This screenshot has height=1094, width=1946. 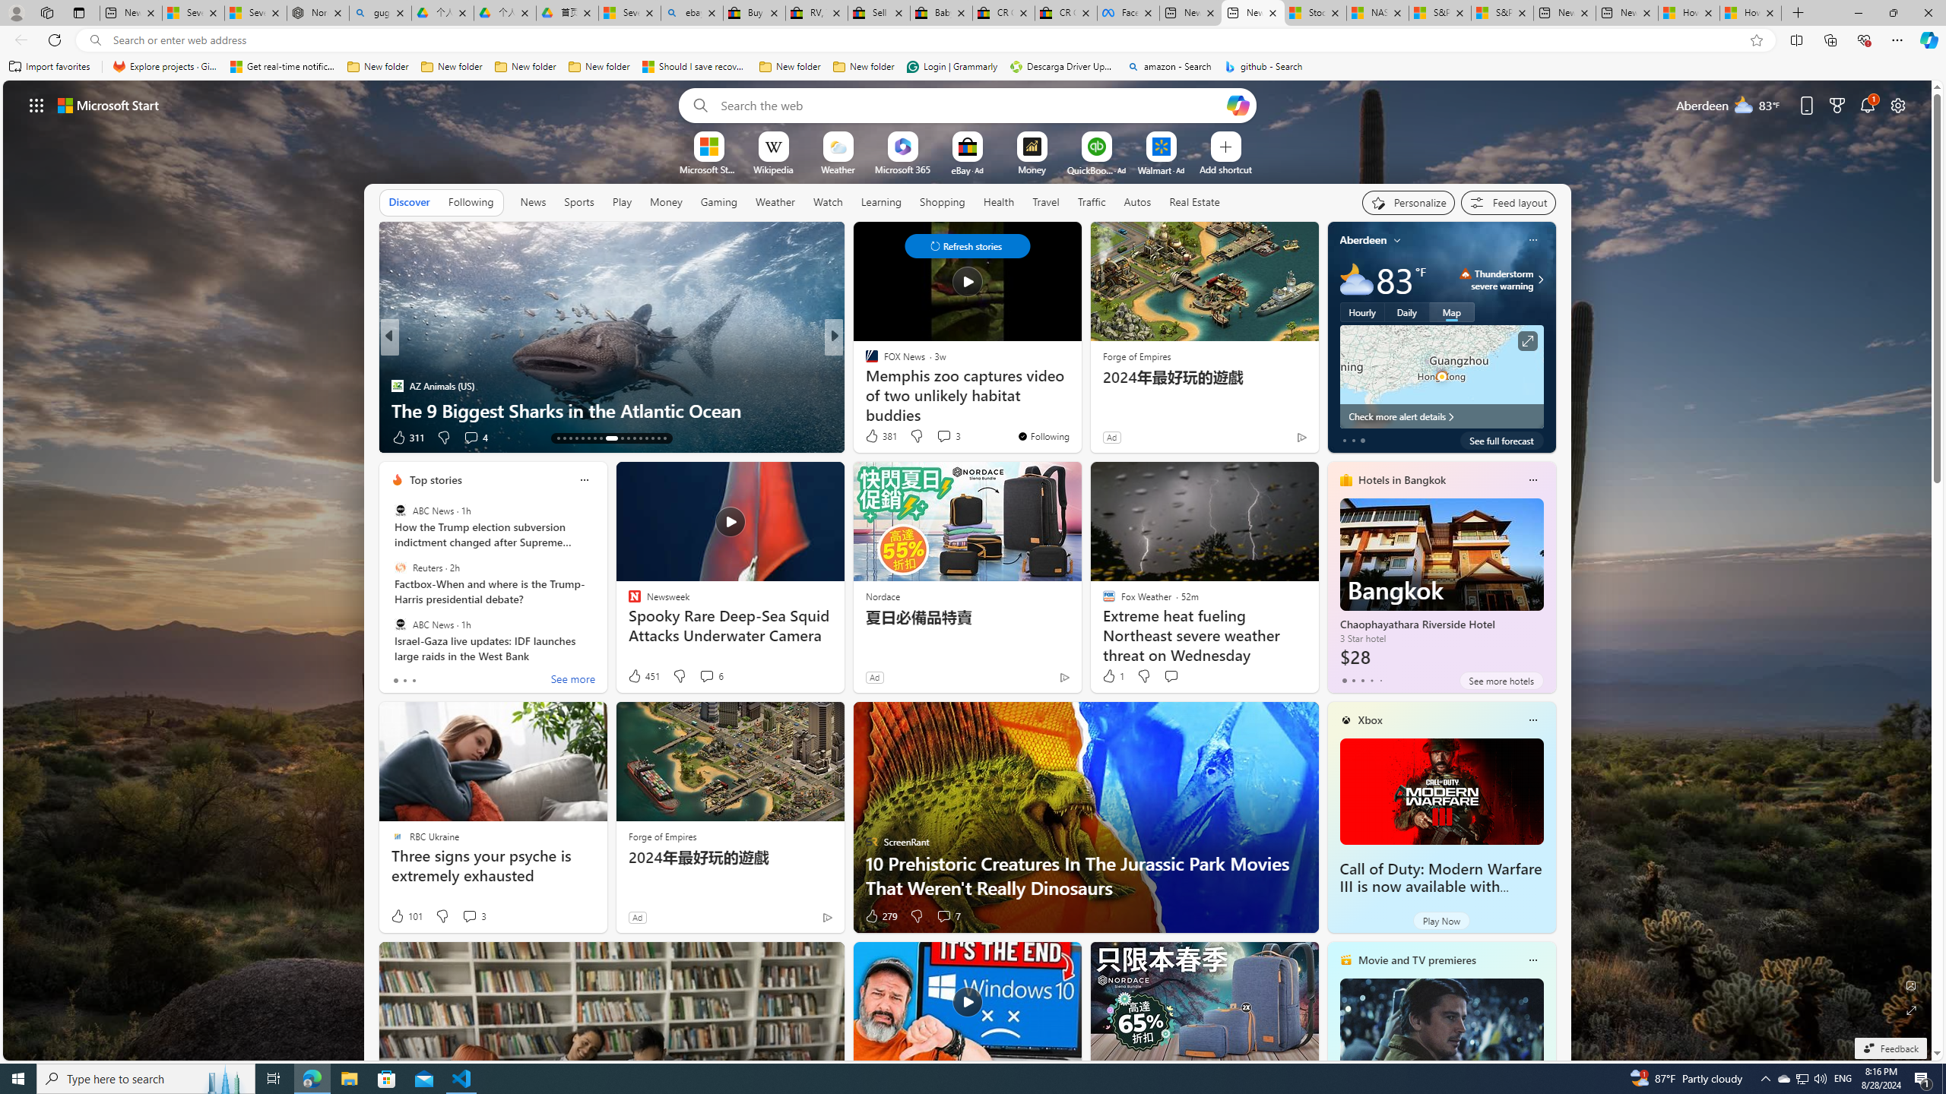 I want to click on Search, so click(x=696, y=105).